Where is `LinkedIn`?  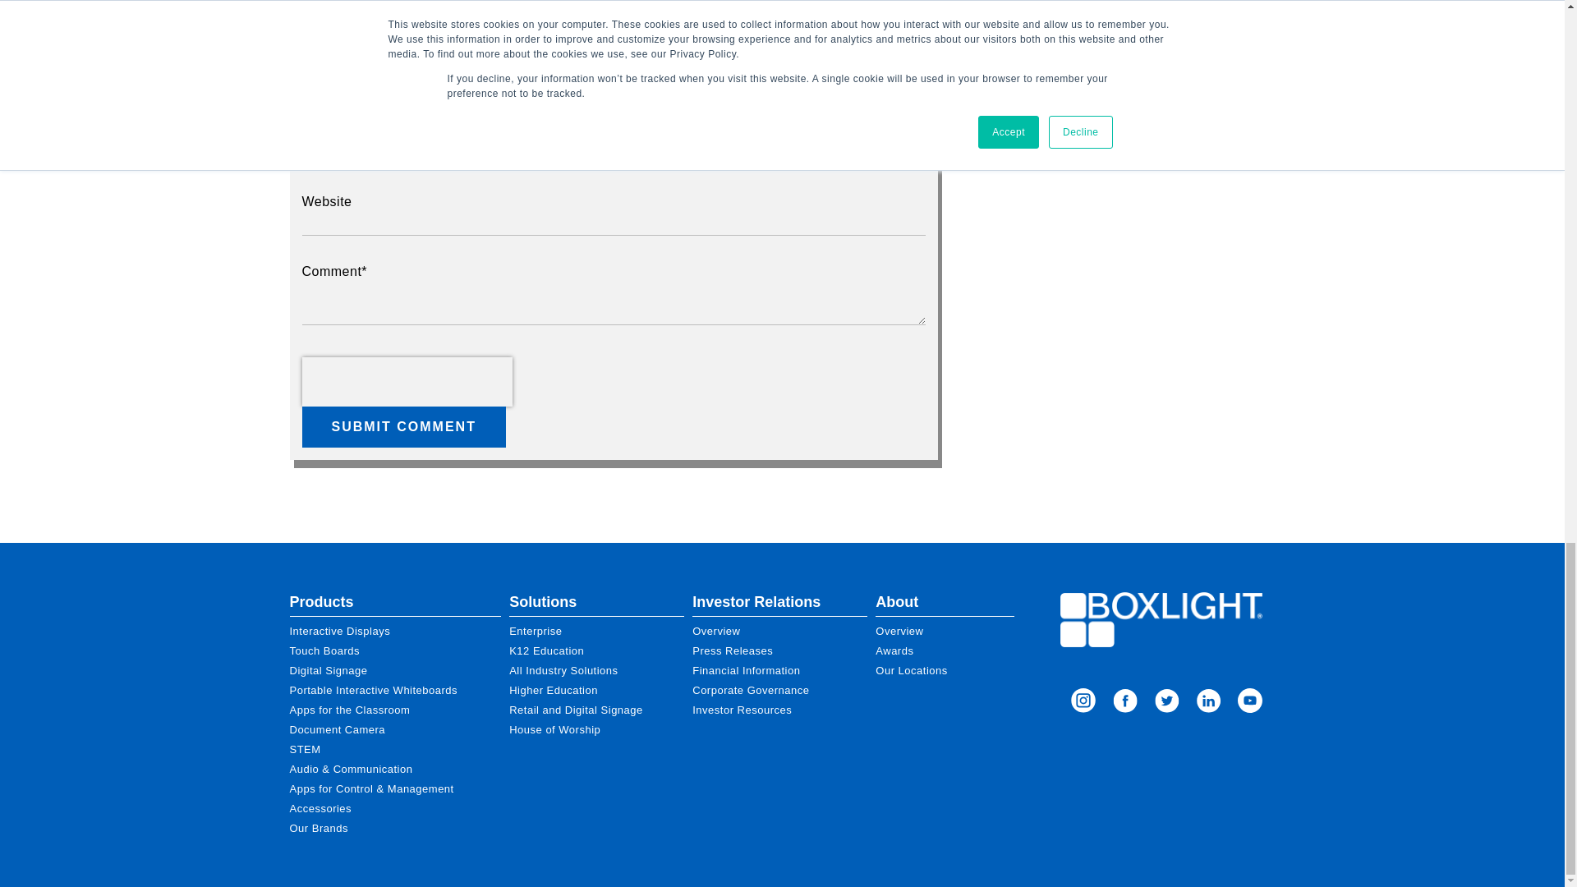
LinkedIn is located at coordinates (1209, 703).